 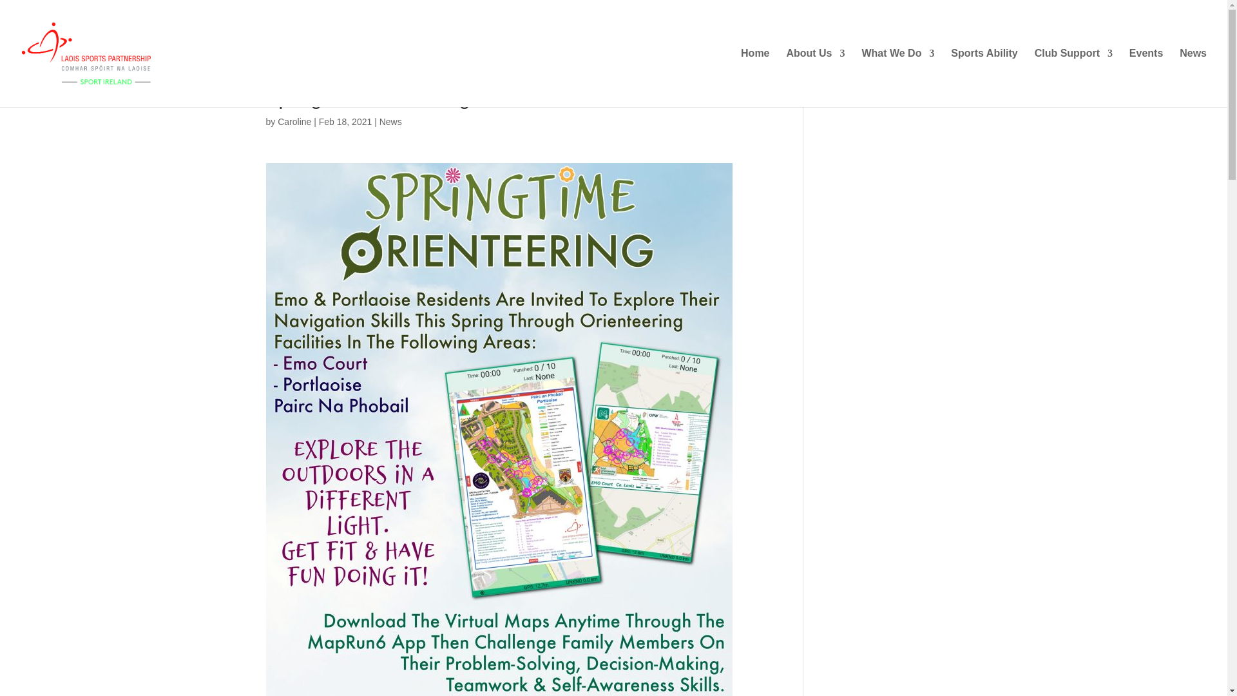 I want to click on About Us, so click(x=815, y=77).